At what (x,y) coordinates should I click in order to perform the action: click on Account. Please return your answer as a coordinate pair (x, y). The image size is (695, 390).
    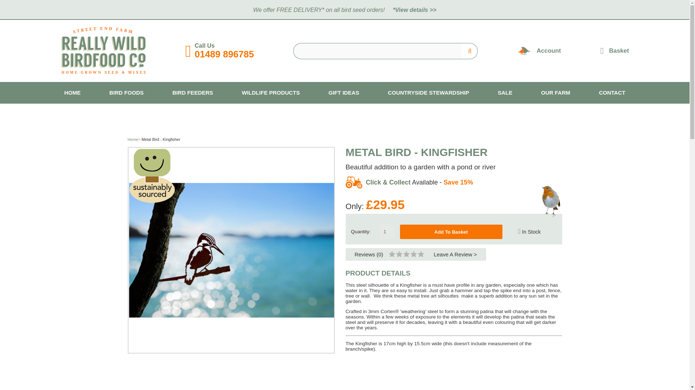
    Looking at the image, I should click on (549, 51).